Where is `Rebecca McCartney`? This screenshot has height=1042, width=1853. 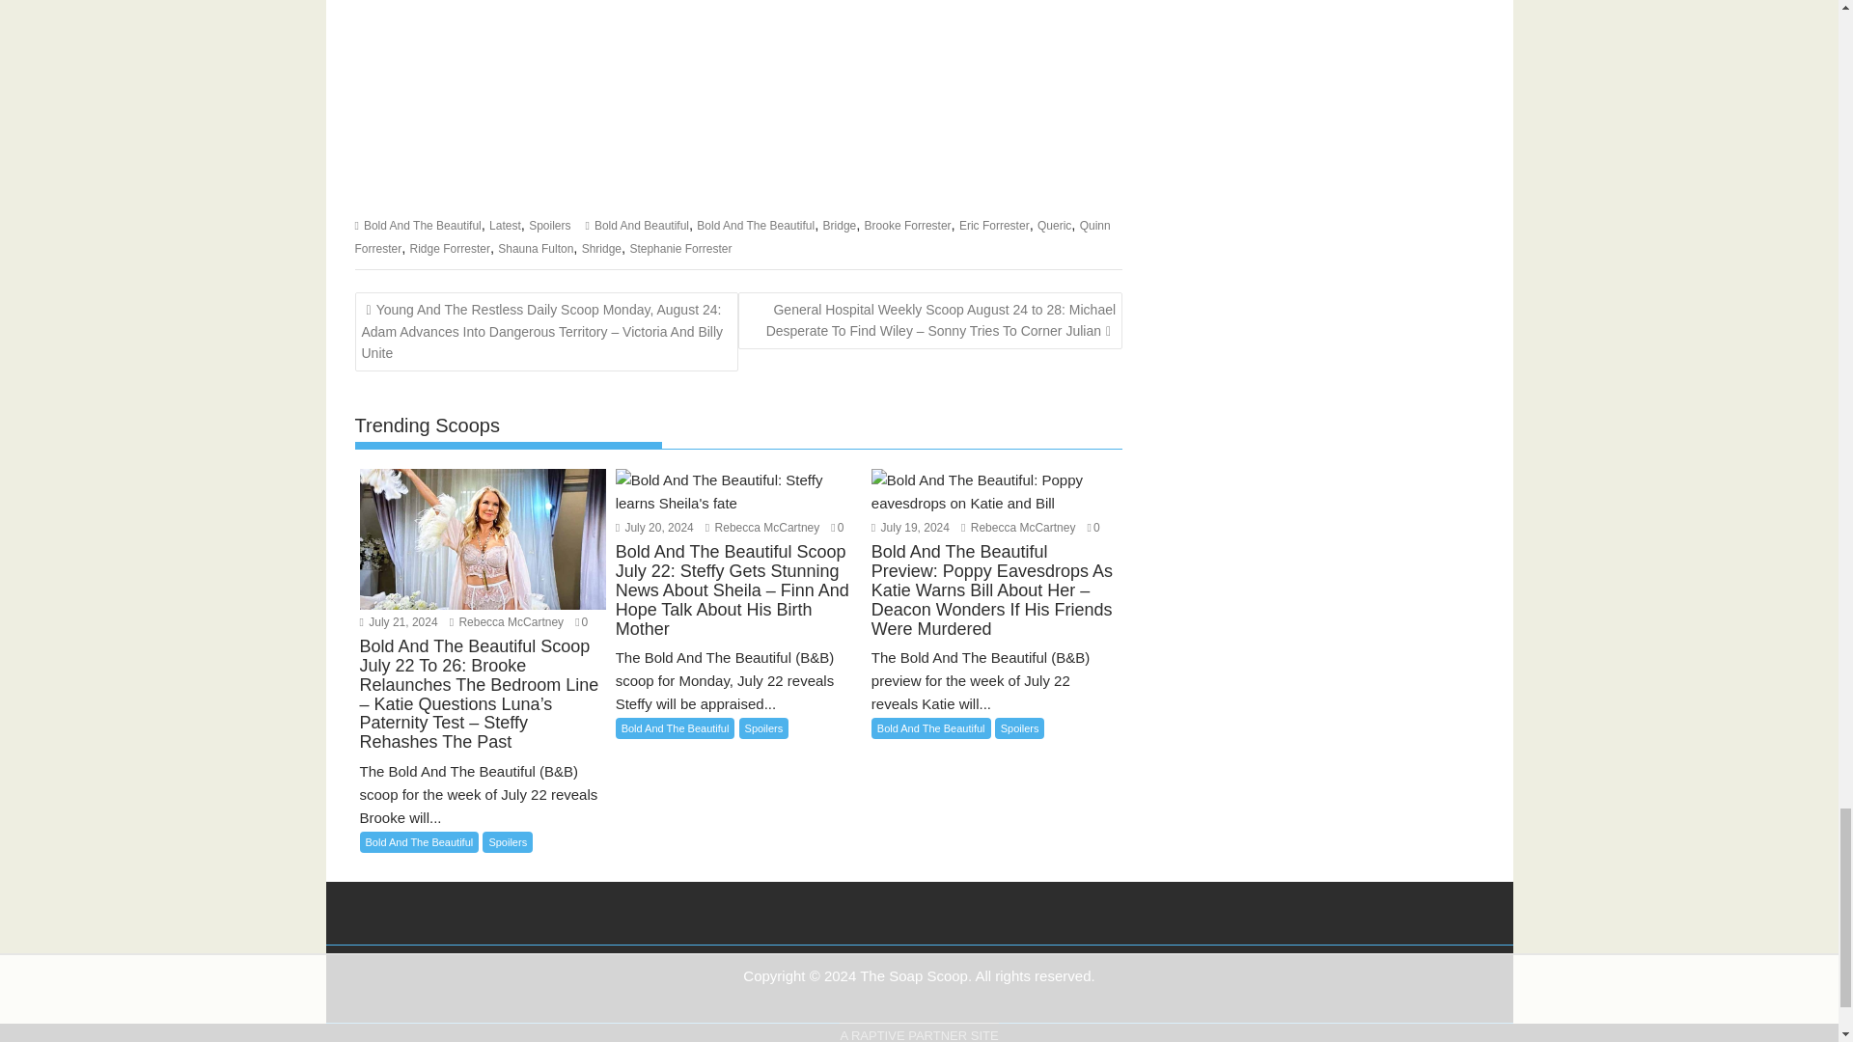
Rebecca McCartney is located at coordinates (1017, 528).